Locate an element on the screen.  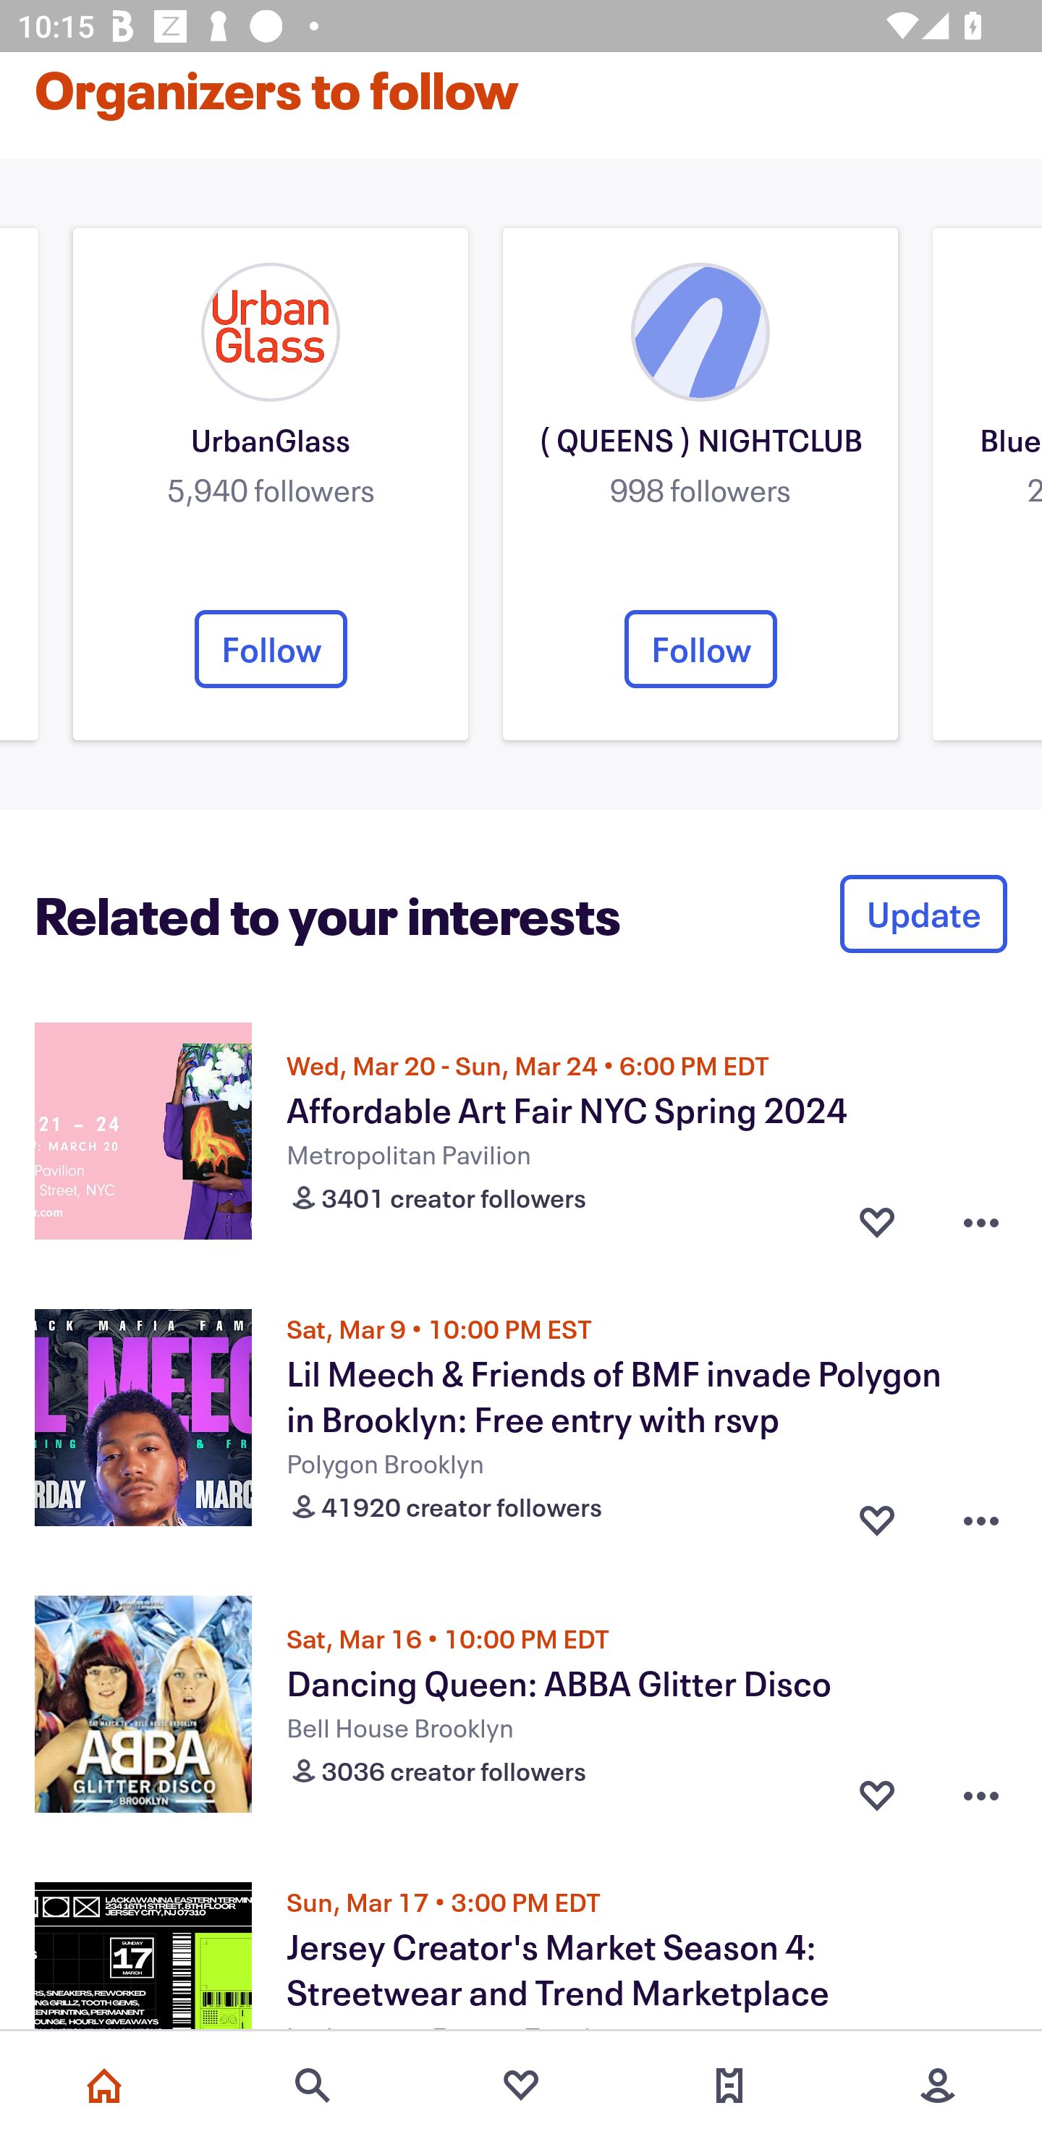
Follow Organizer's follow button is located at coordinates (271, 648).